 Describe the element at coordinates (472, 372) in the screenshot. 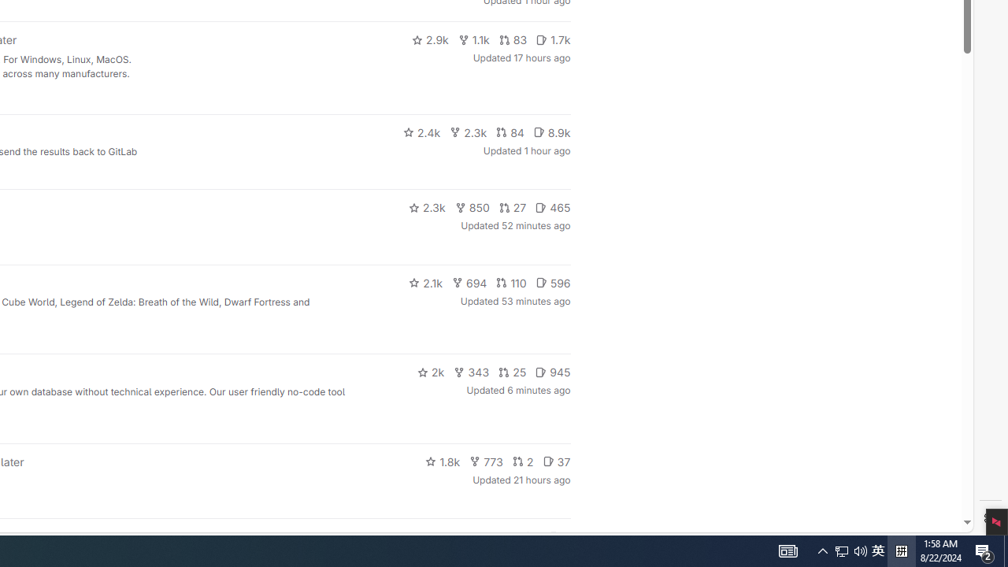

I see `343` at that location.